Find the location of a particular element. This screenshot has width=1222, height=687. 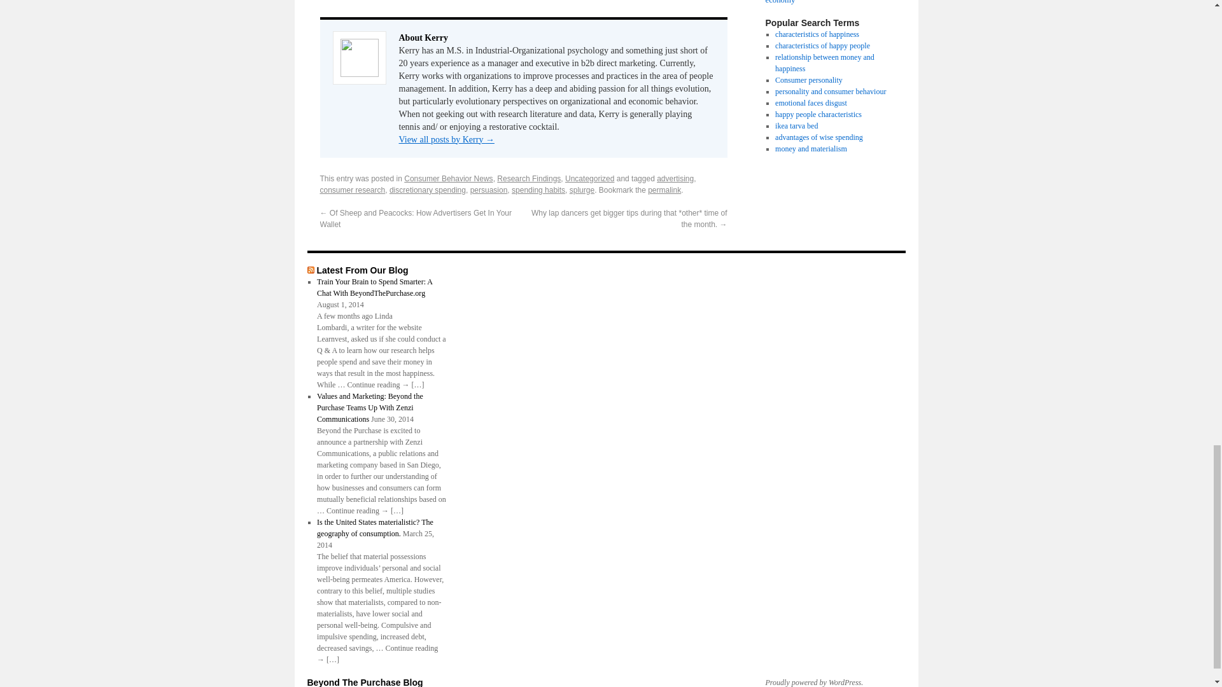

Consumer Behavior News is located at coordinates (448, 179).